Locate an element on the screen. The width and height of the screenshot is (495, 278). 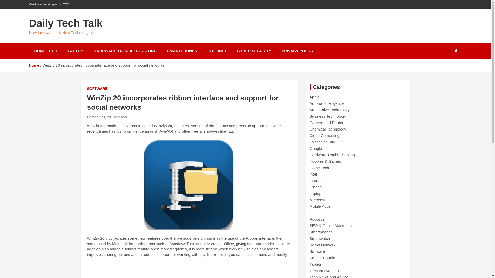
Business Technology is located at coordinates (328, 116).